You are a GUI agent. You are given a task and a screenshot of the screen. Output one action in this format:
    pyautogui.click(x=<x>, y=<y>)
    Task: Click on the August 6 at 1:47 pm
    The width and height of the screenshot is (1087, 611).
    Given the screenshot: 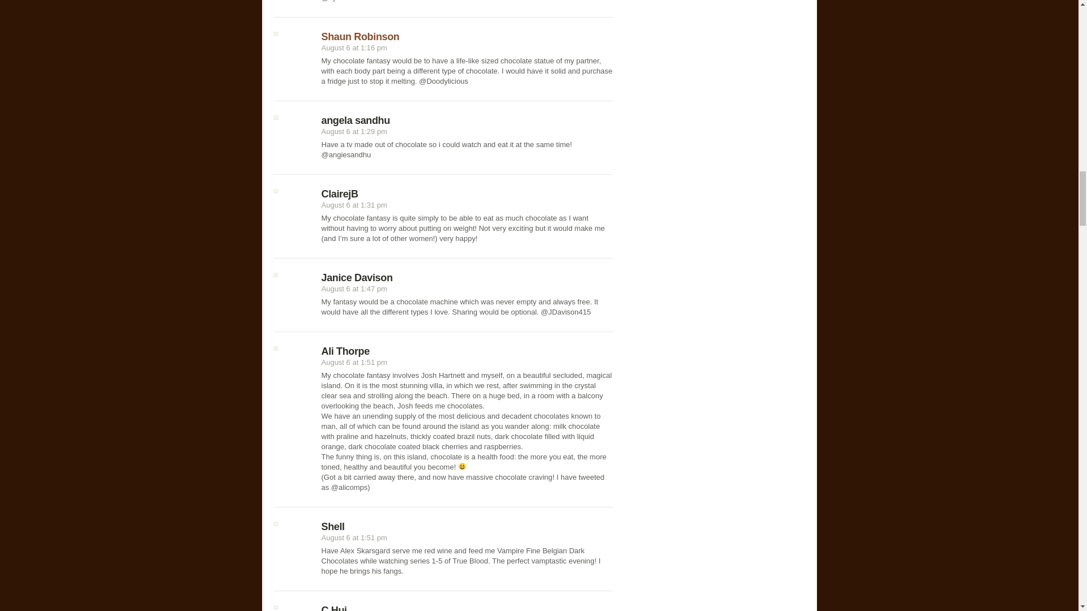 What is the action you would take?
    pyautogui.click(x=354, y=289)
    